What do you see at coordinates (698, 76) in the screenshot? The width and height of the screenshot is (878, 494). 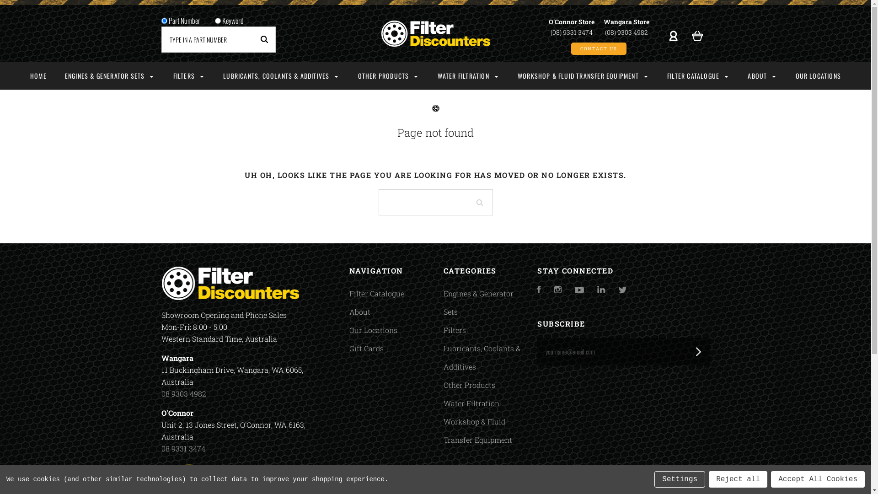 I see `FILTER CATALOGUE` at bounding box center [698, 76].